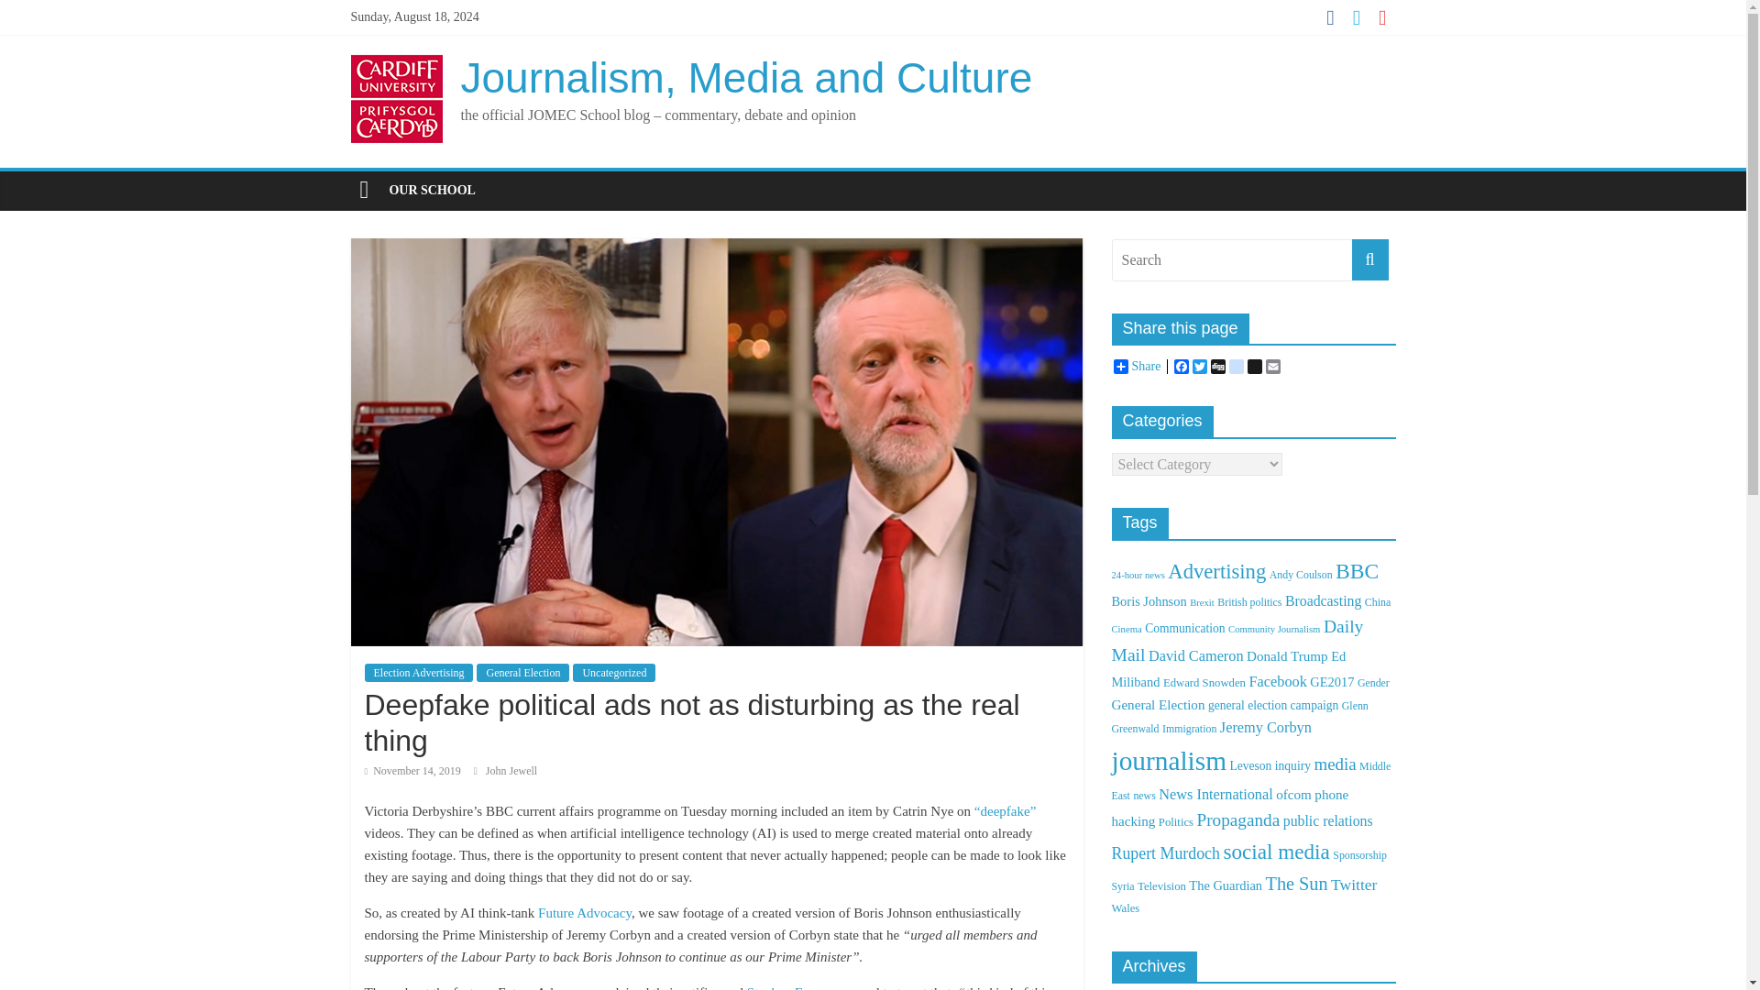  Describe the element at coordinates (1200, 367) in the screenshot. I see `Twitter` at that location.